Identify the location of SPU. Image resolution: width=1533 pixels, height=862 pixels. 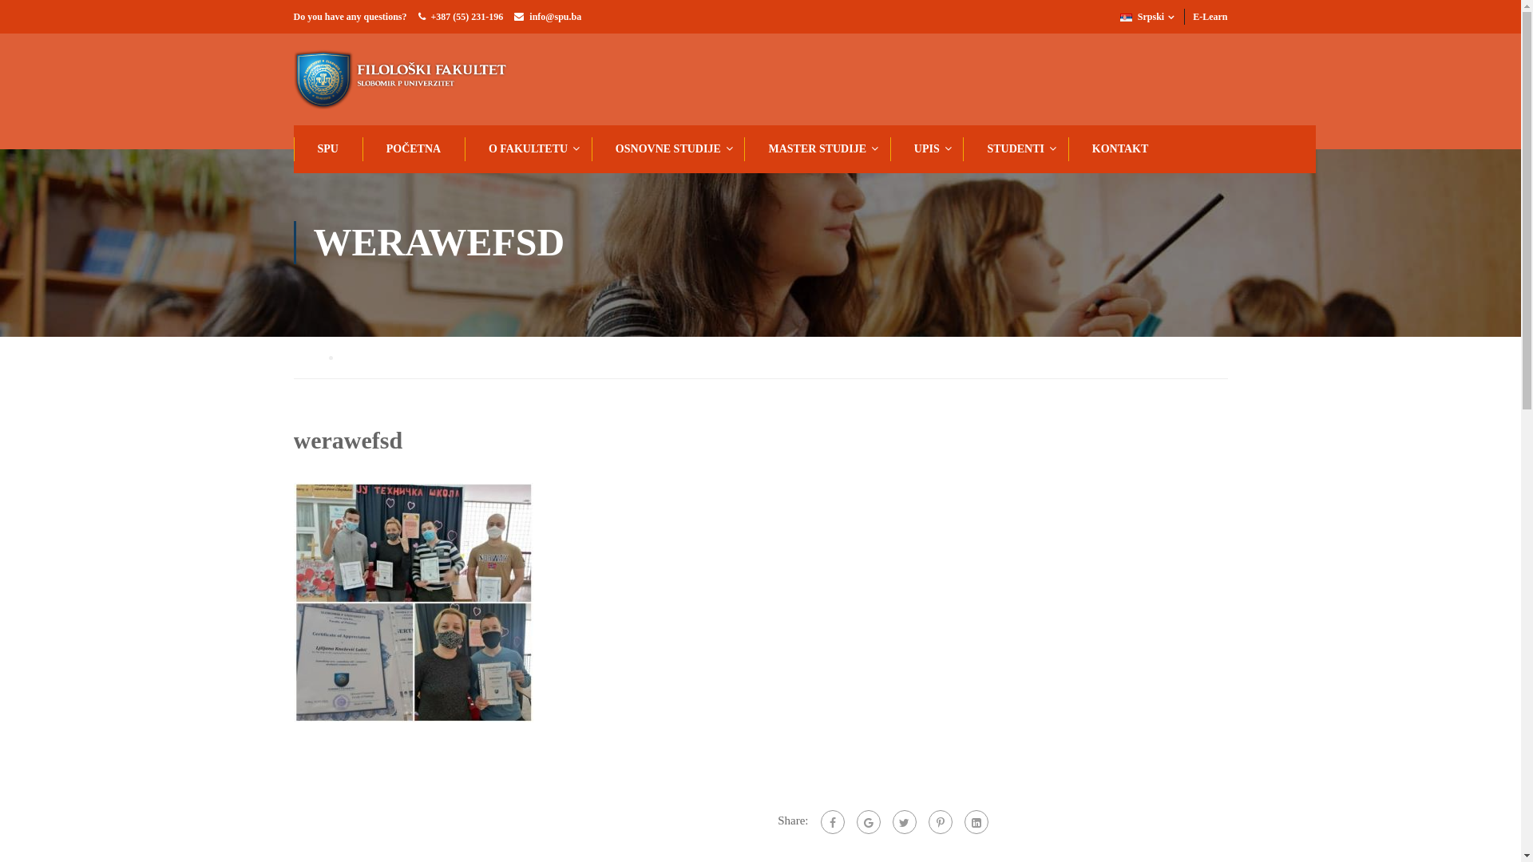
(327, 149).